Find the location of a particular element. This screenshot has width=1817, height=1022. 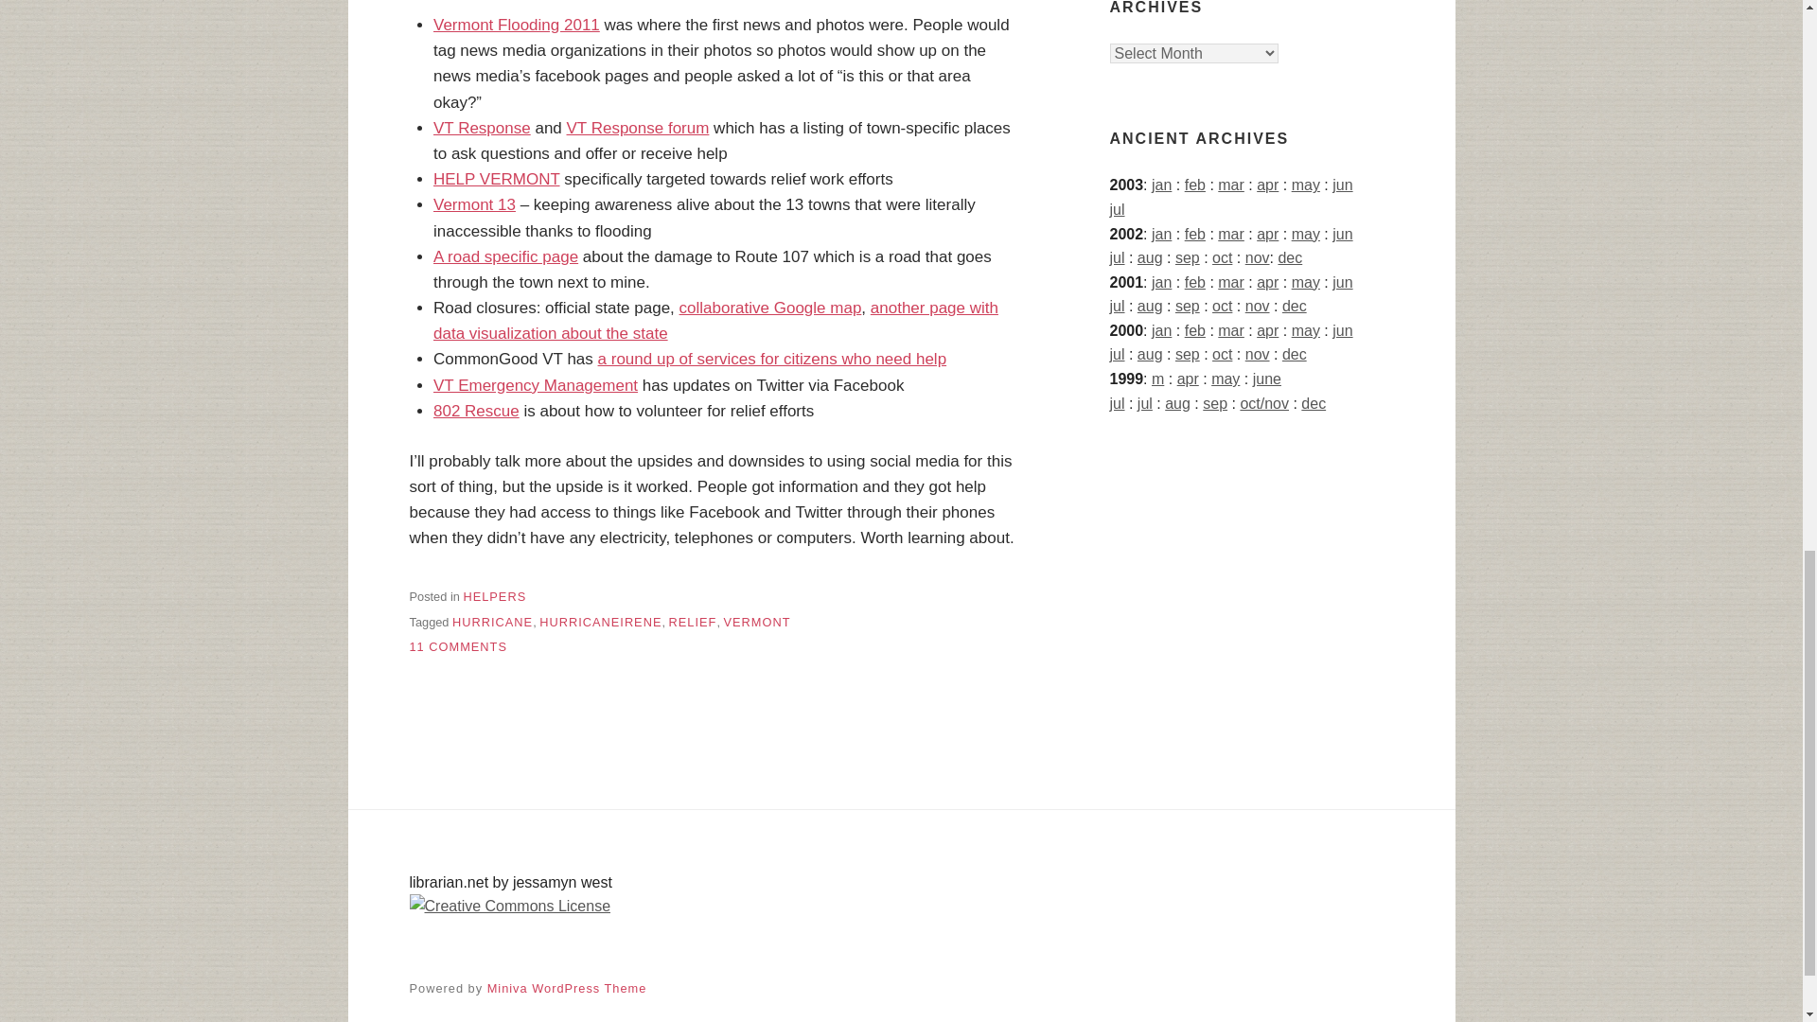

HELPERS is located at coordinates (536, 385).